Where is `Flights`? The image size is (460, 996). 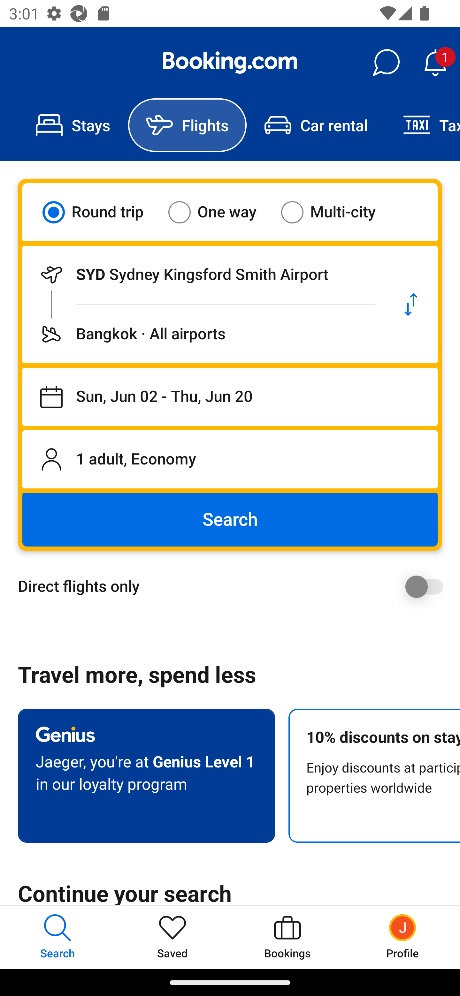
Flights is located at coordinates (187, 125).